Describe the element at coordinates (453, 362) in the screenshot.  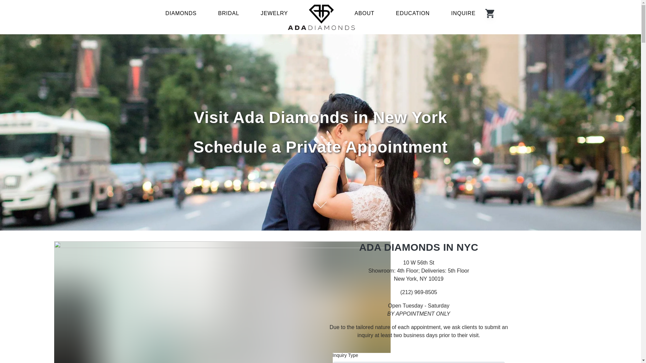
I see `DIAMONDS` at that location.